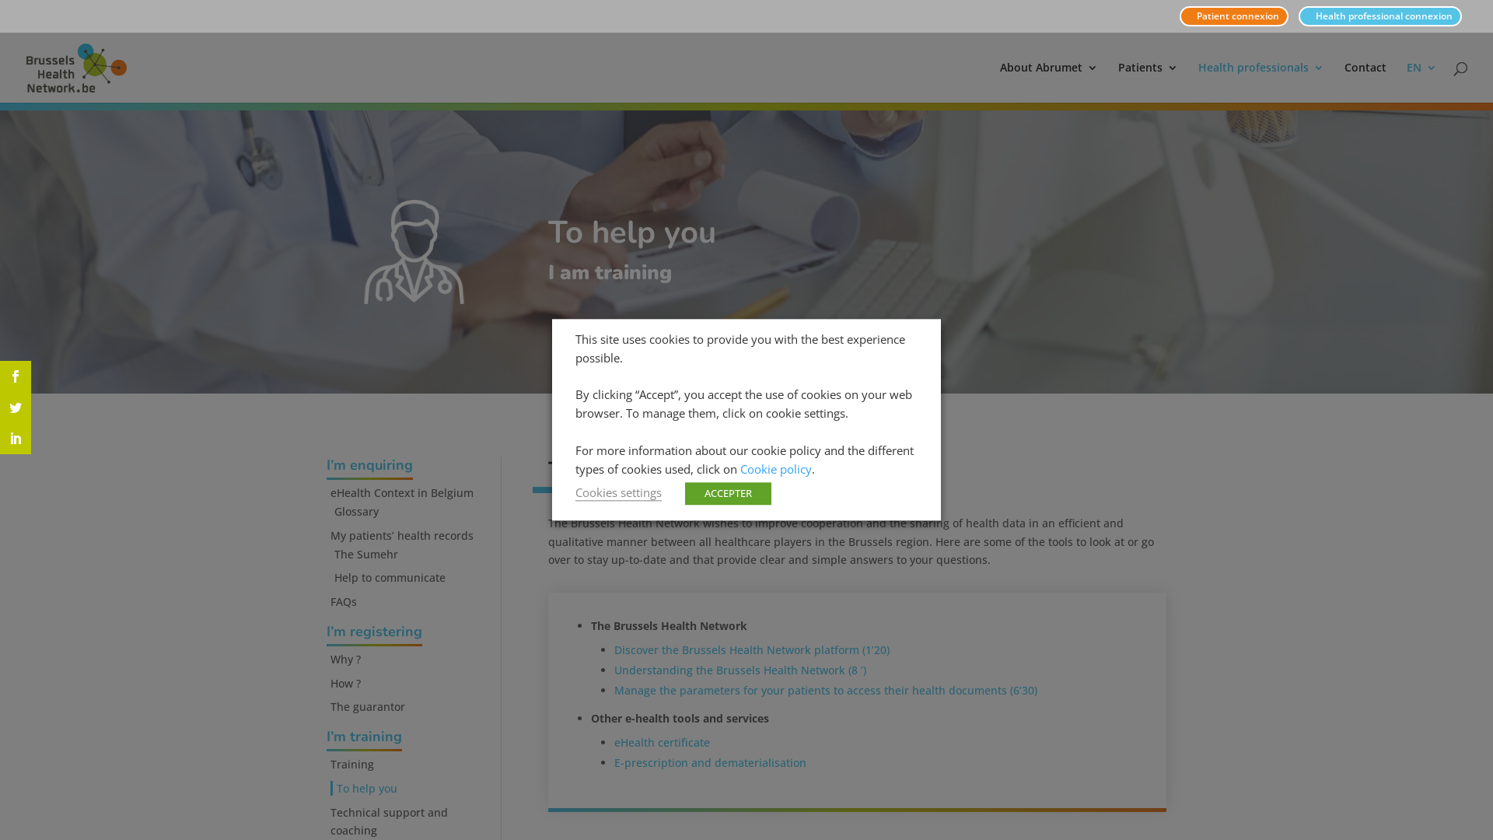  What do you see at coordinates (352, 764) in the screenshot?
I see `Training` at bounding box center [352, 764].